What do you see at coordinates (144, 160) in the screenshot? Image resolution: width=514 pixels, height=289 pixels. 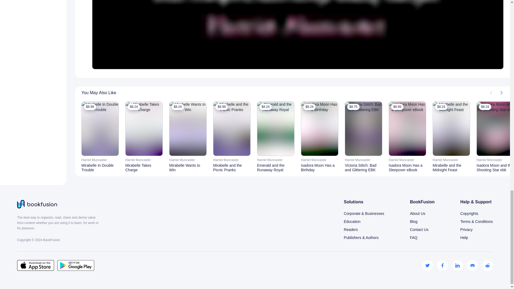 I see `Harriet Muncaster` at bounding box center [144, 160].